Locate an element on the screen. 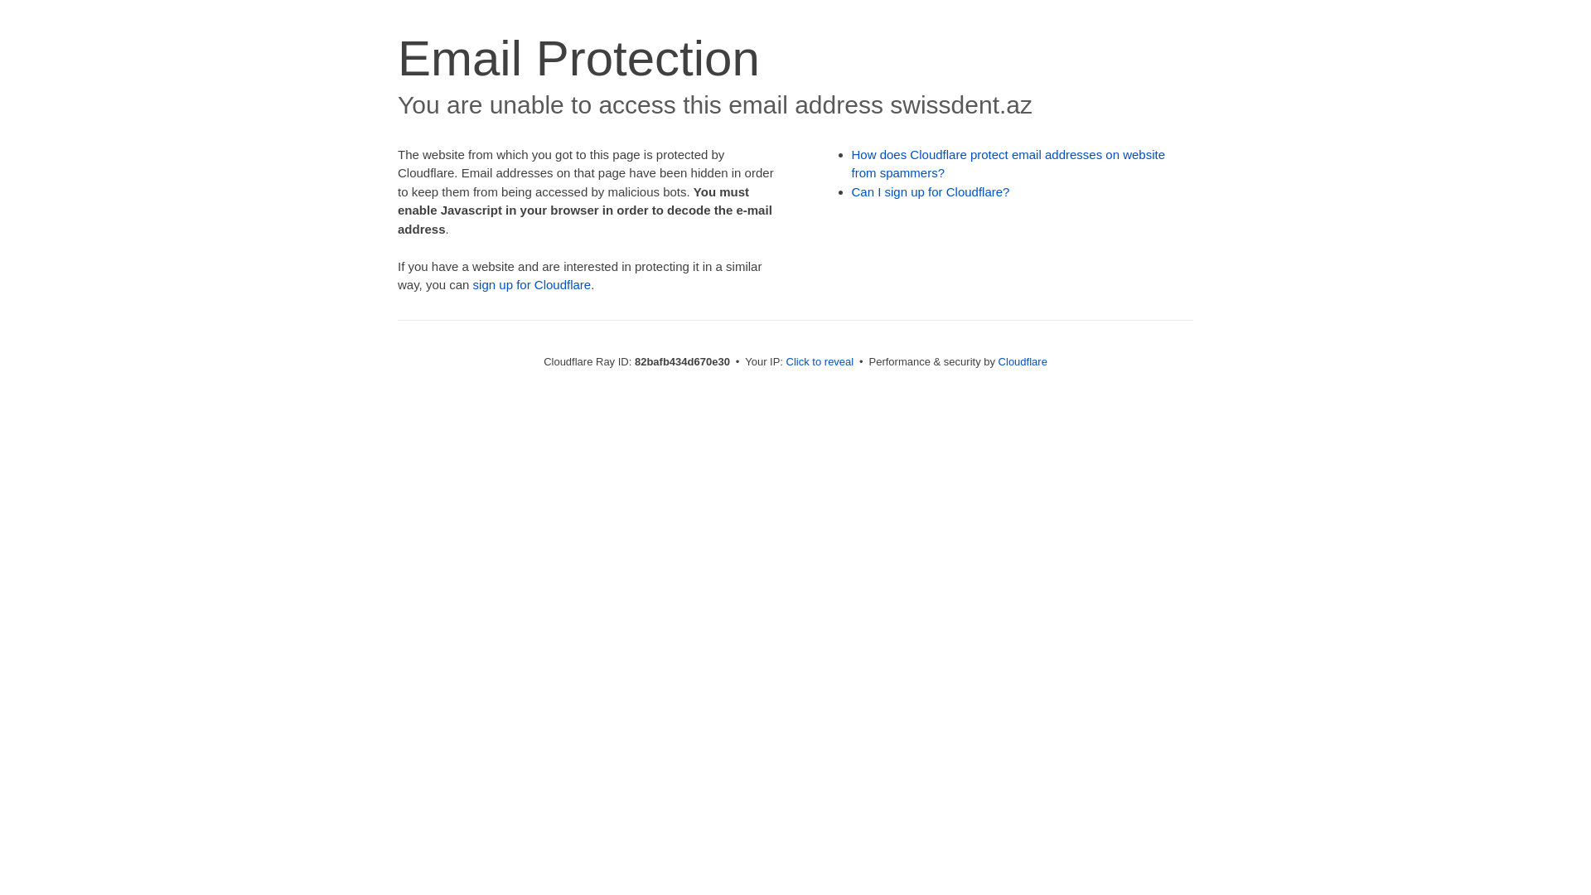 This screenshot has height=895, width=1591. Cloudflare is located at coordinates (1023, 361).